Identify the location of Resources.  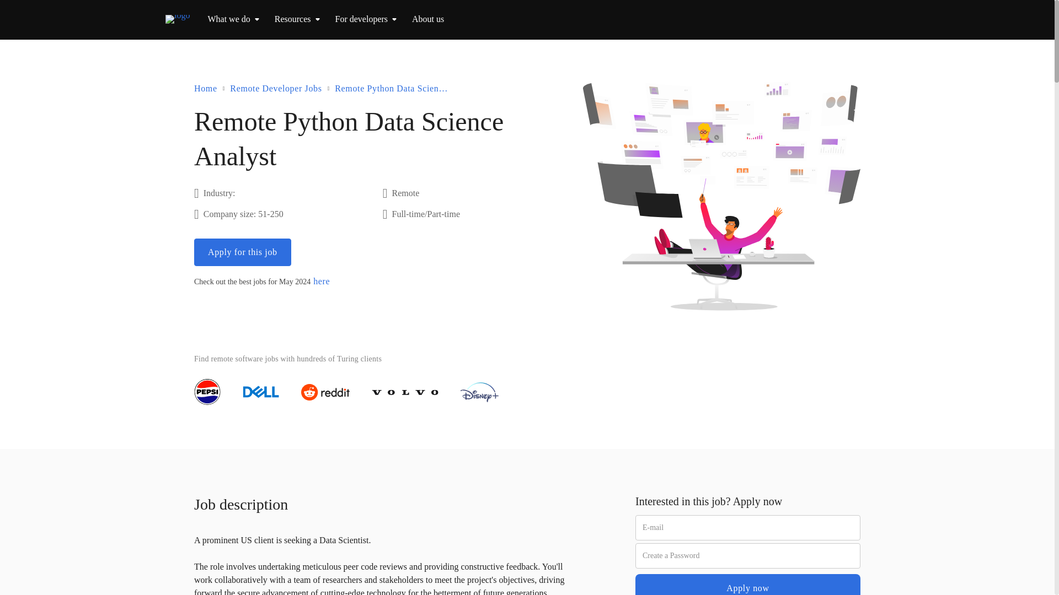
(292, 19).